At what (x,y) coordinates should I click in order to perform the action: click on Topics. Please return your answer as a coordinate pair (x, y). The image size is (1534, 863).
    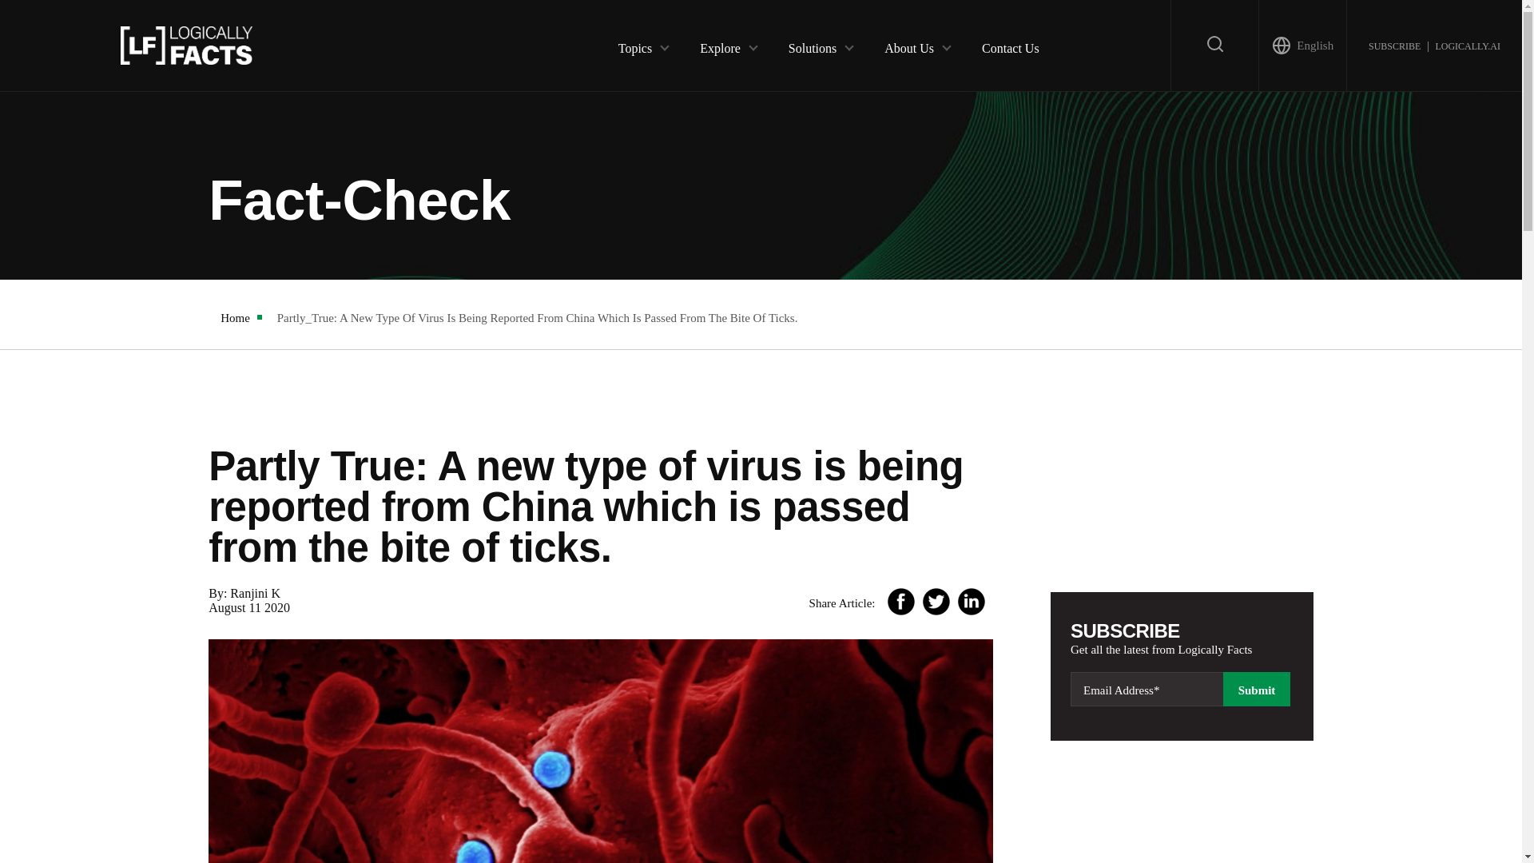
    Looking at the image, I should click on (634, 45).